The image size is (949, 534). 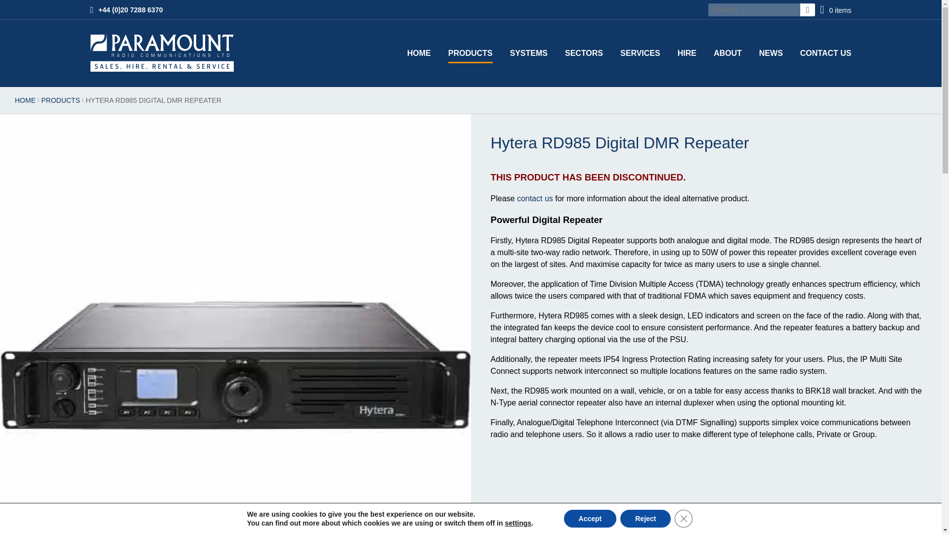 What do you see at coordinates (835, 13) in the screenshot?
I see `0 items` at bounding box center [835, 13].